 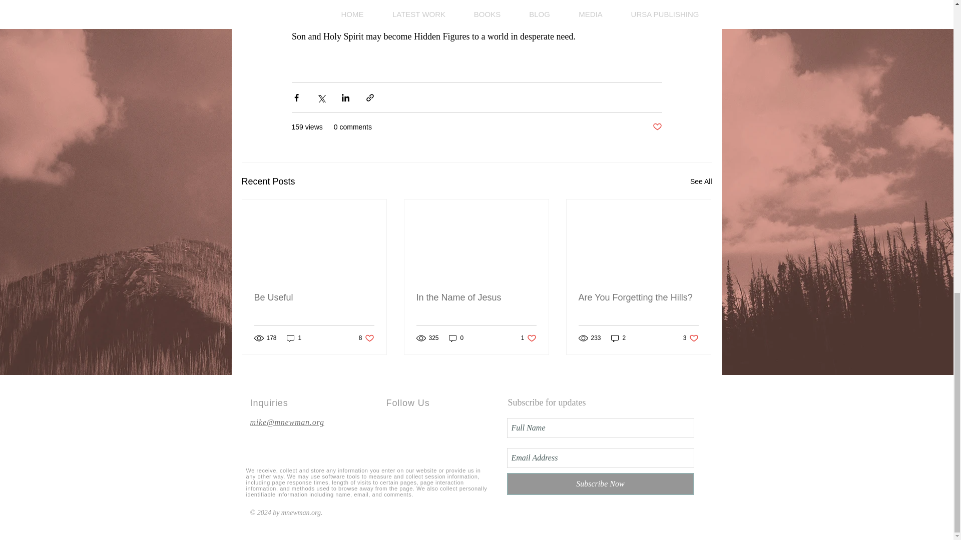 I want to click on Are You Forgetting the Hills?, so click(x=314, y=297).